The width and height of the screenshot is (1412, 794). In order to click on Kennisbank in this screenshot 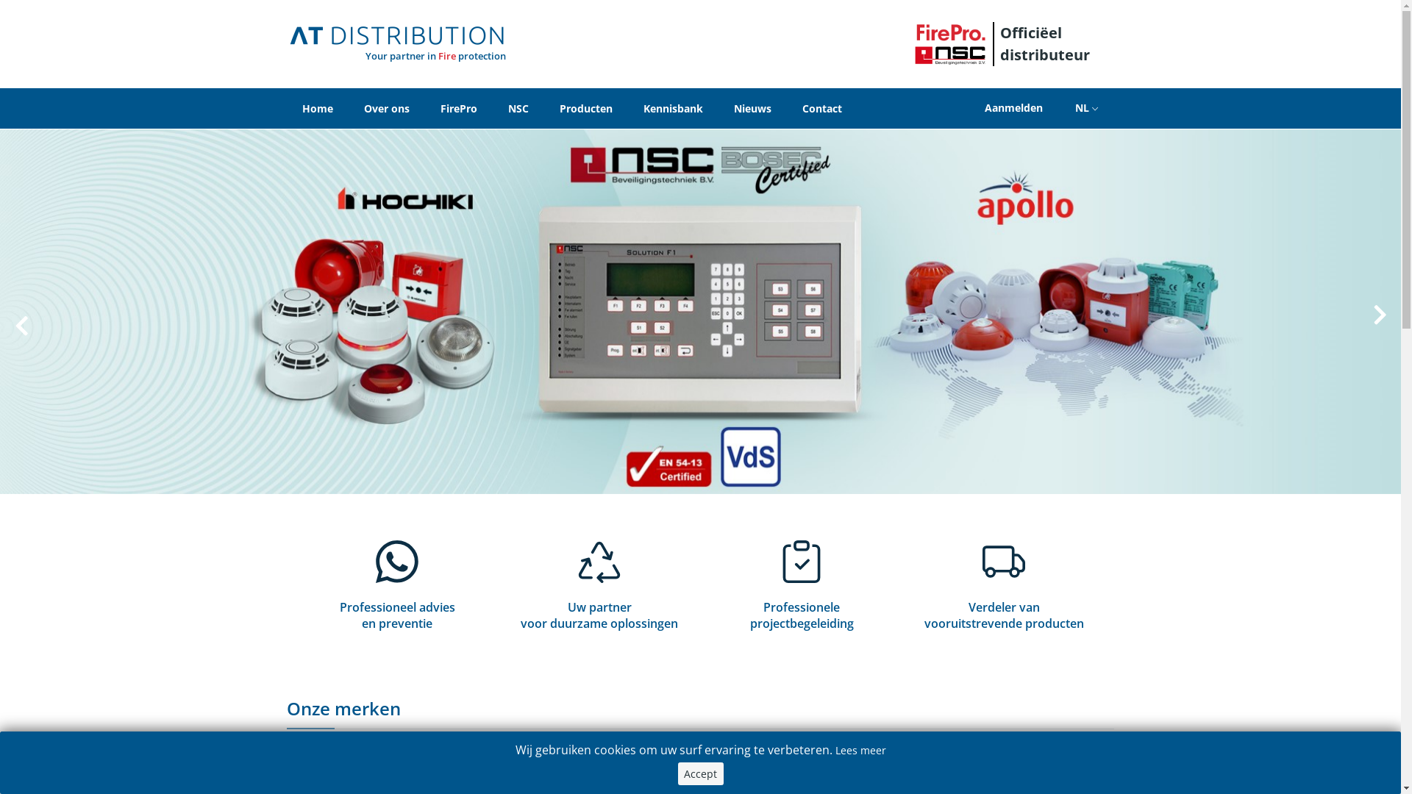, I will do `click(674, 109)`.